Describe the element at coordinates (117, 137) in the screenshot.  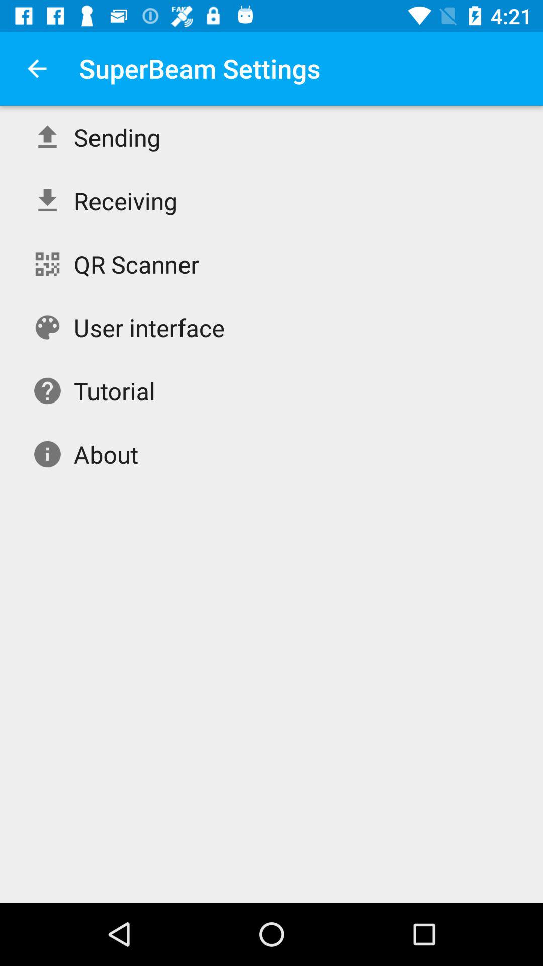
I see `click icon above receiving app` at that location.